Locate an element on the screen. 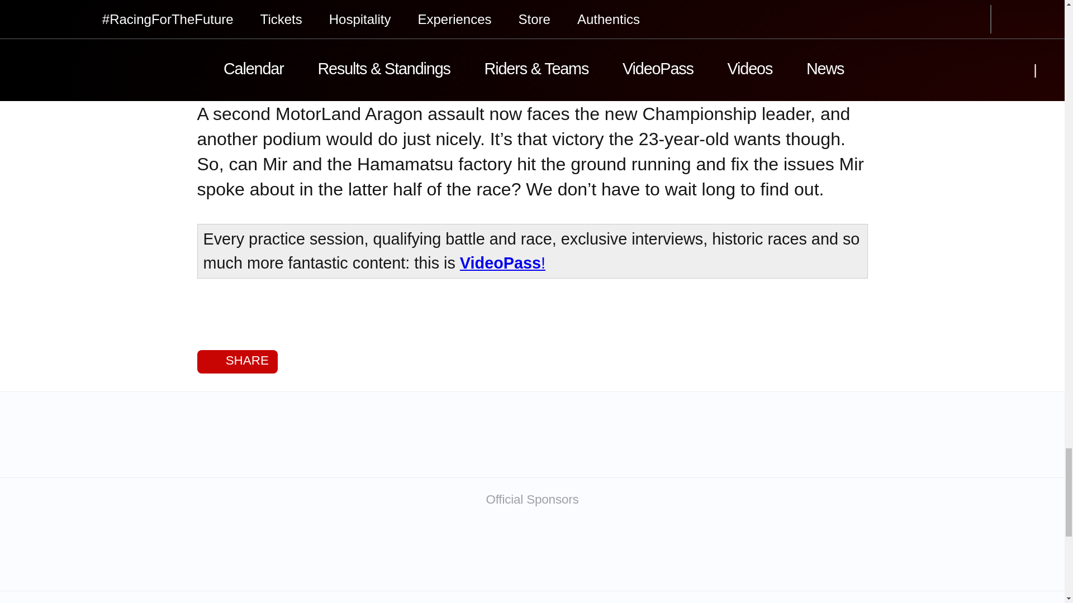 This screenshot has height=603, width=1073. BMW M is located at coordinates (591, 552).